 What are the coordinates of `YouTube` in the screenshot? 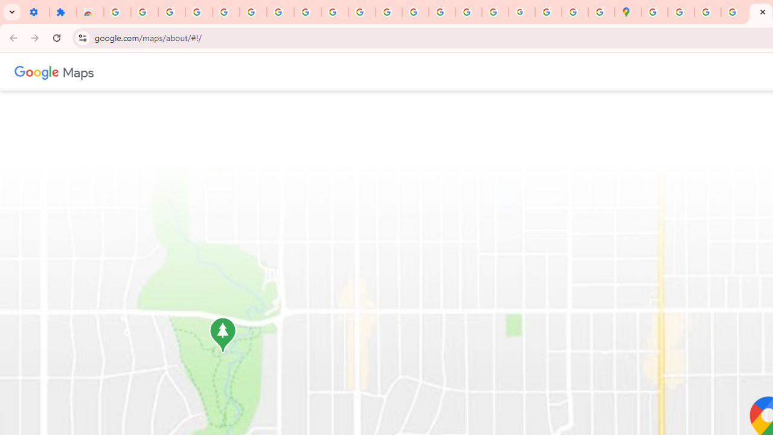 It's located at (307, 12).